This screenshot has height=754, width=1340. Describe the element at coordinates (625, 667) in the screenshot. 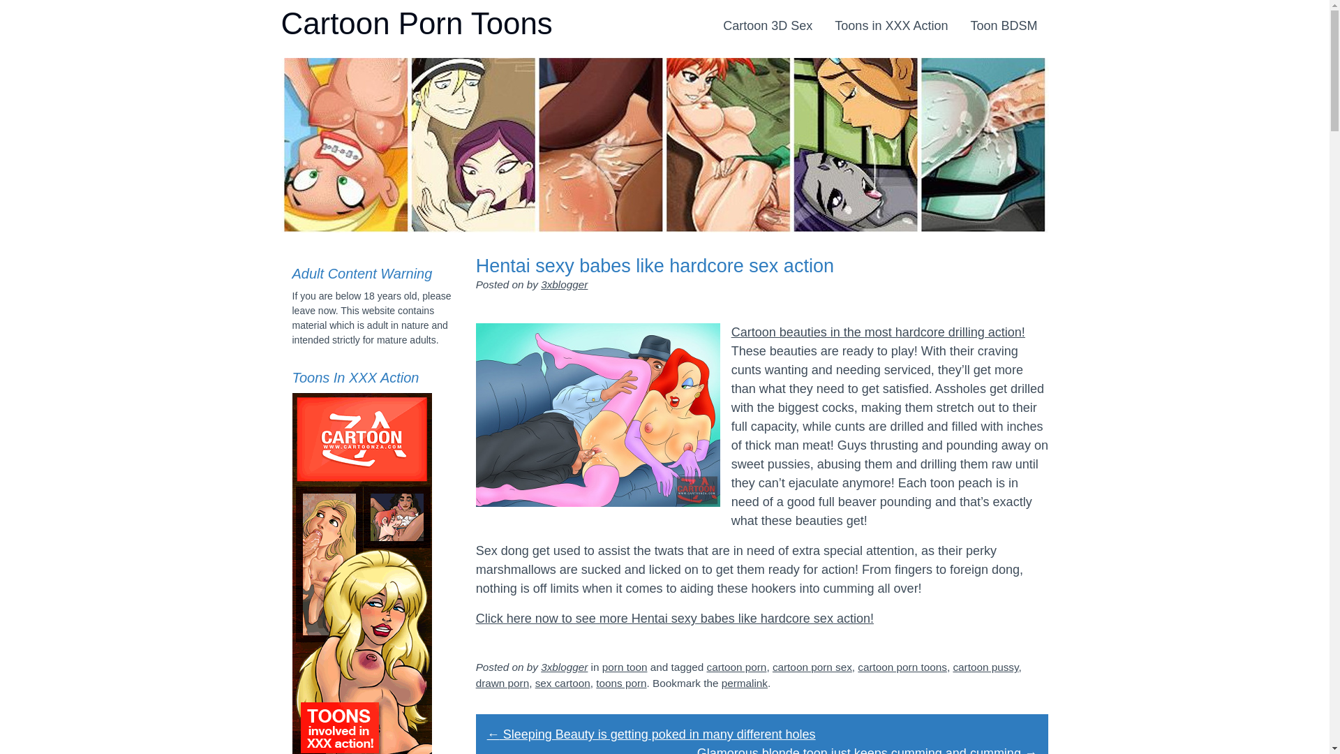

I see `porn toon` at that location.